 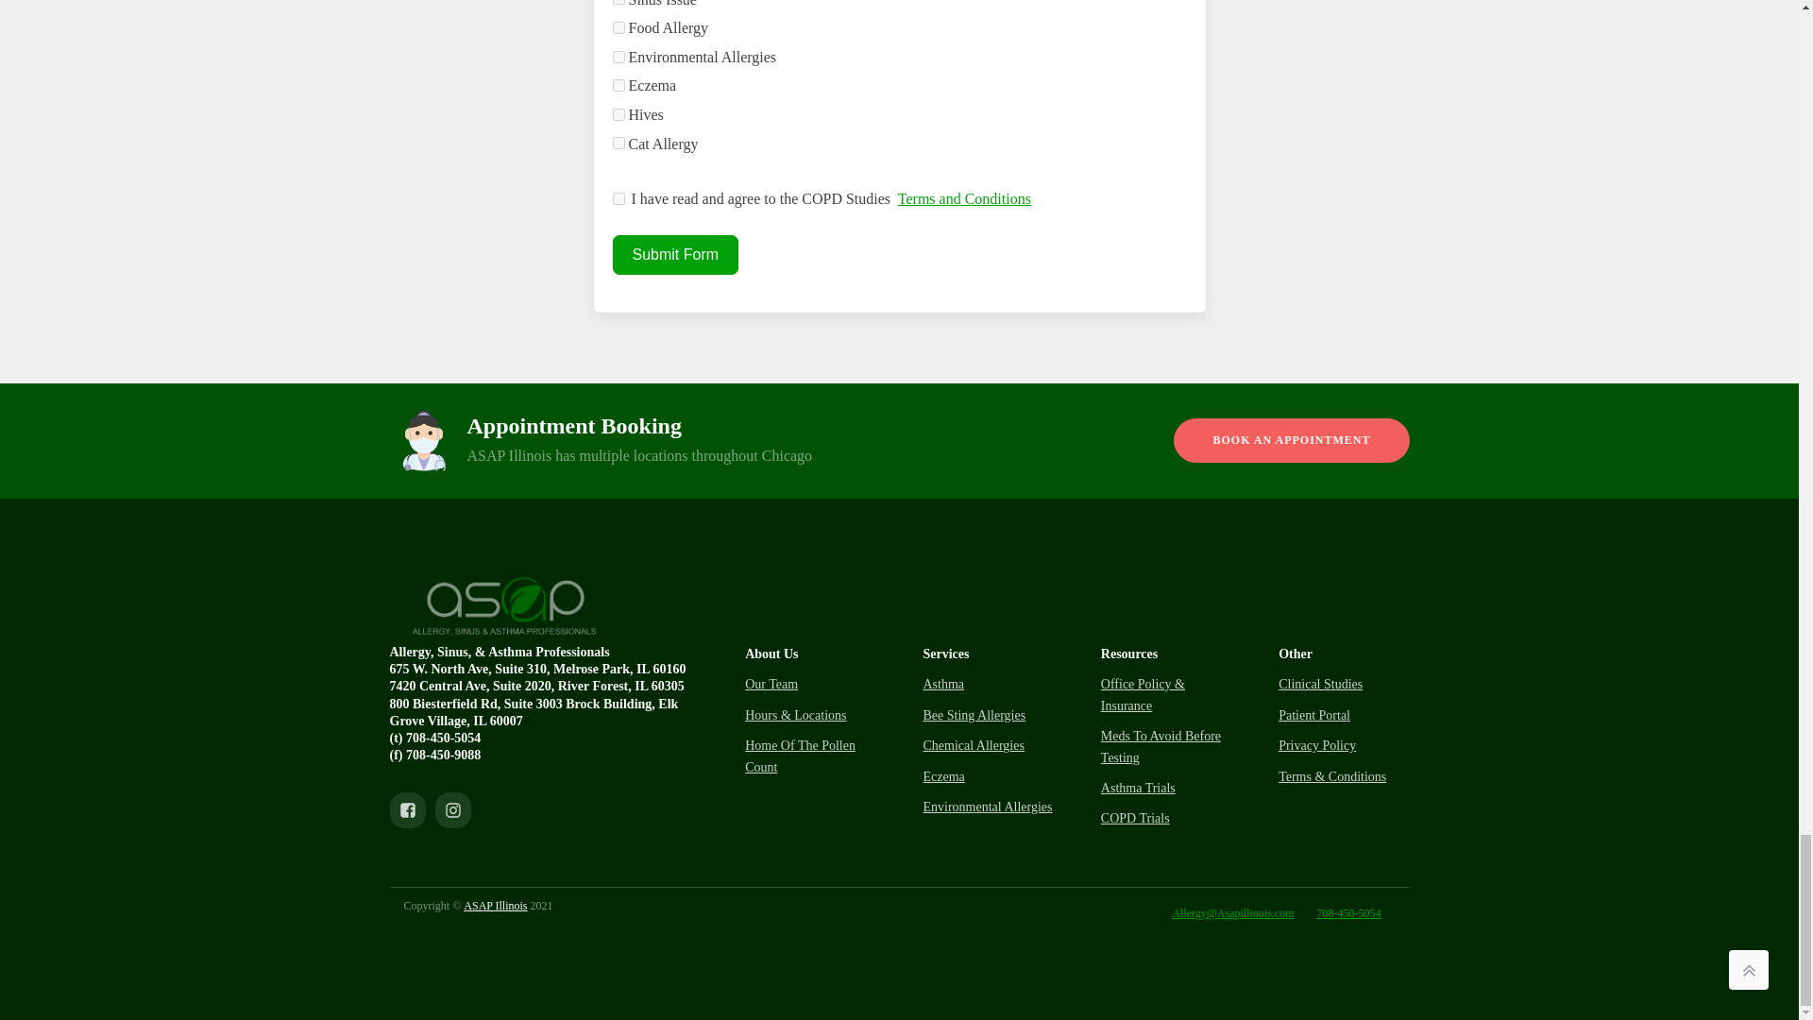 I want to click on Sinus Issue, so click(x=618, y=2).